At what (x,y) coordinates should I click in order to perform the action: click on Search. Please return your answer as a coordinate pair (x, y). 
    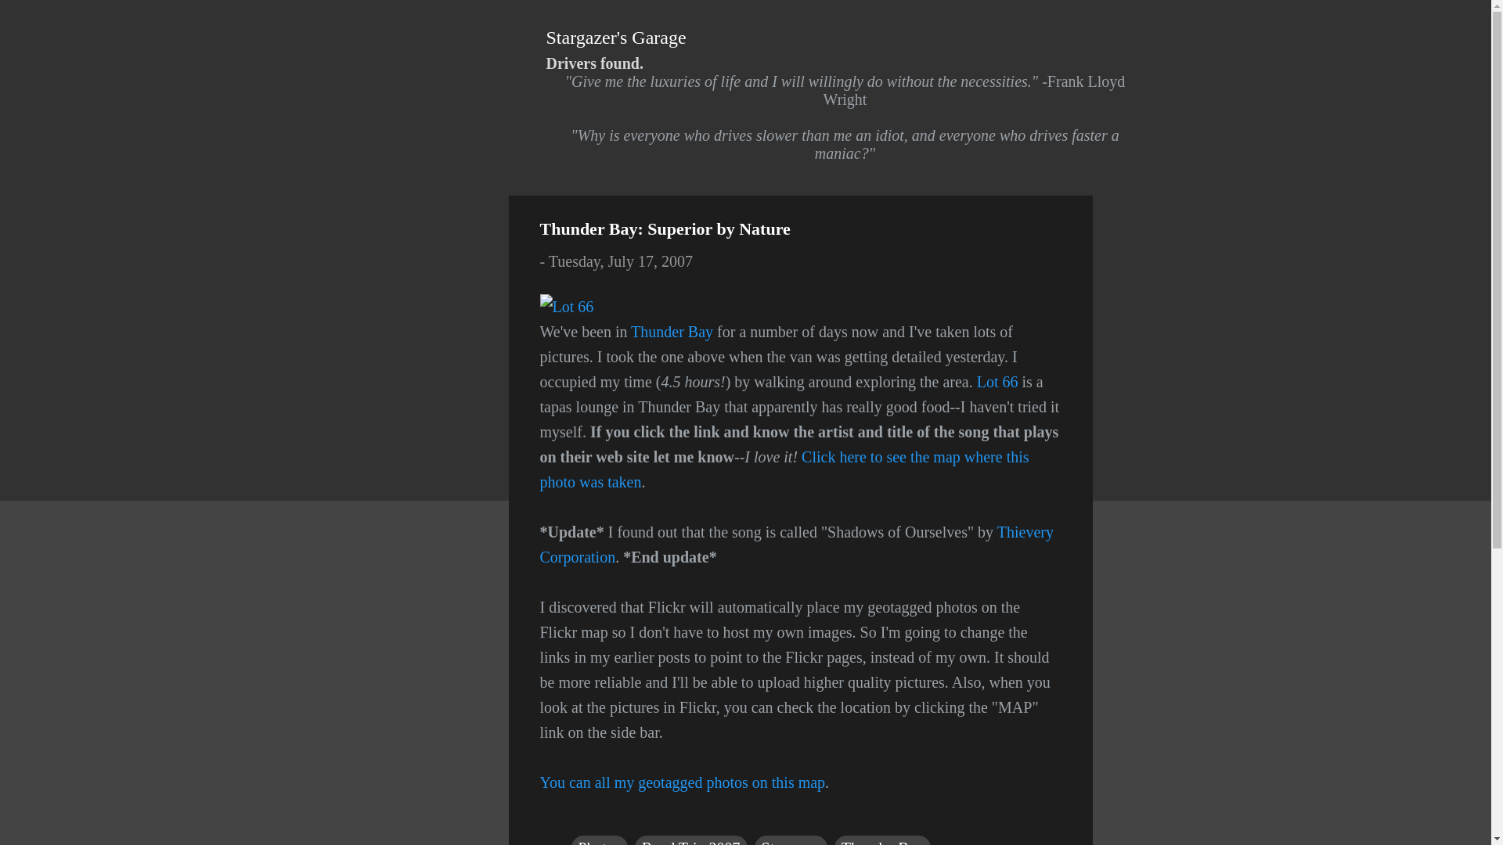
    Looking at the image, I should click on (39, 19).